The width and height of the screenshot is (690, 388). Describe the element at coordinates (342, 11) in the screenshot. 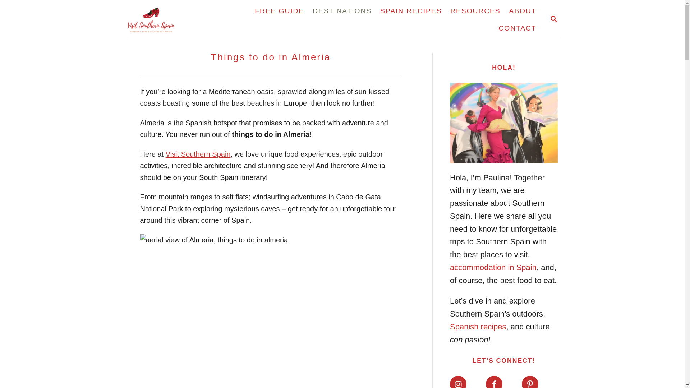

I see `Follow on Facebook` at that location.